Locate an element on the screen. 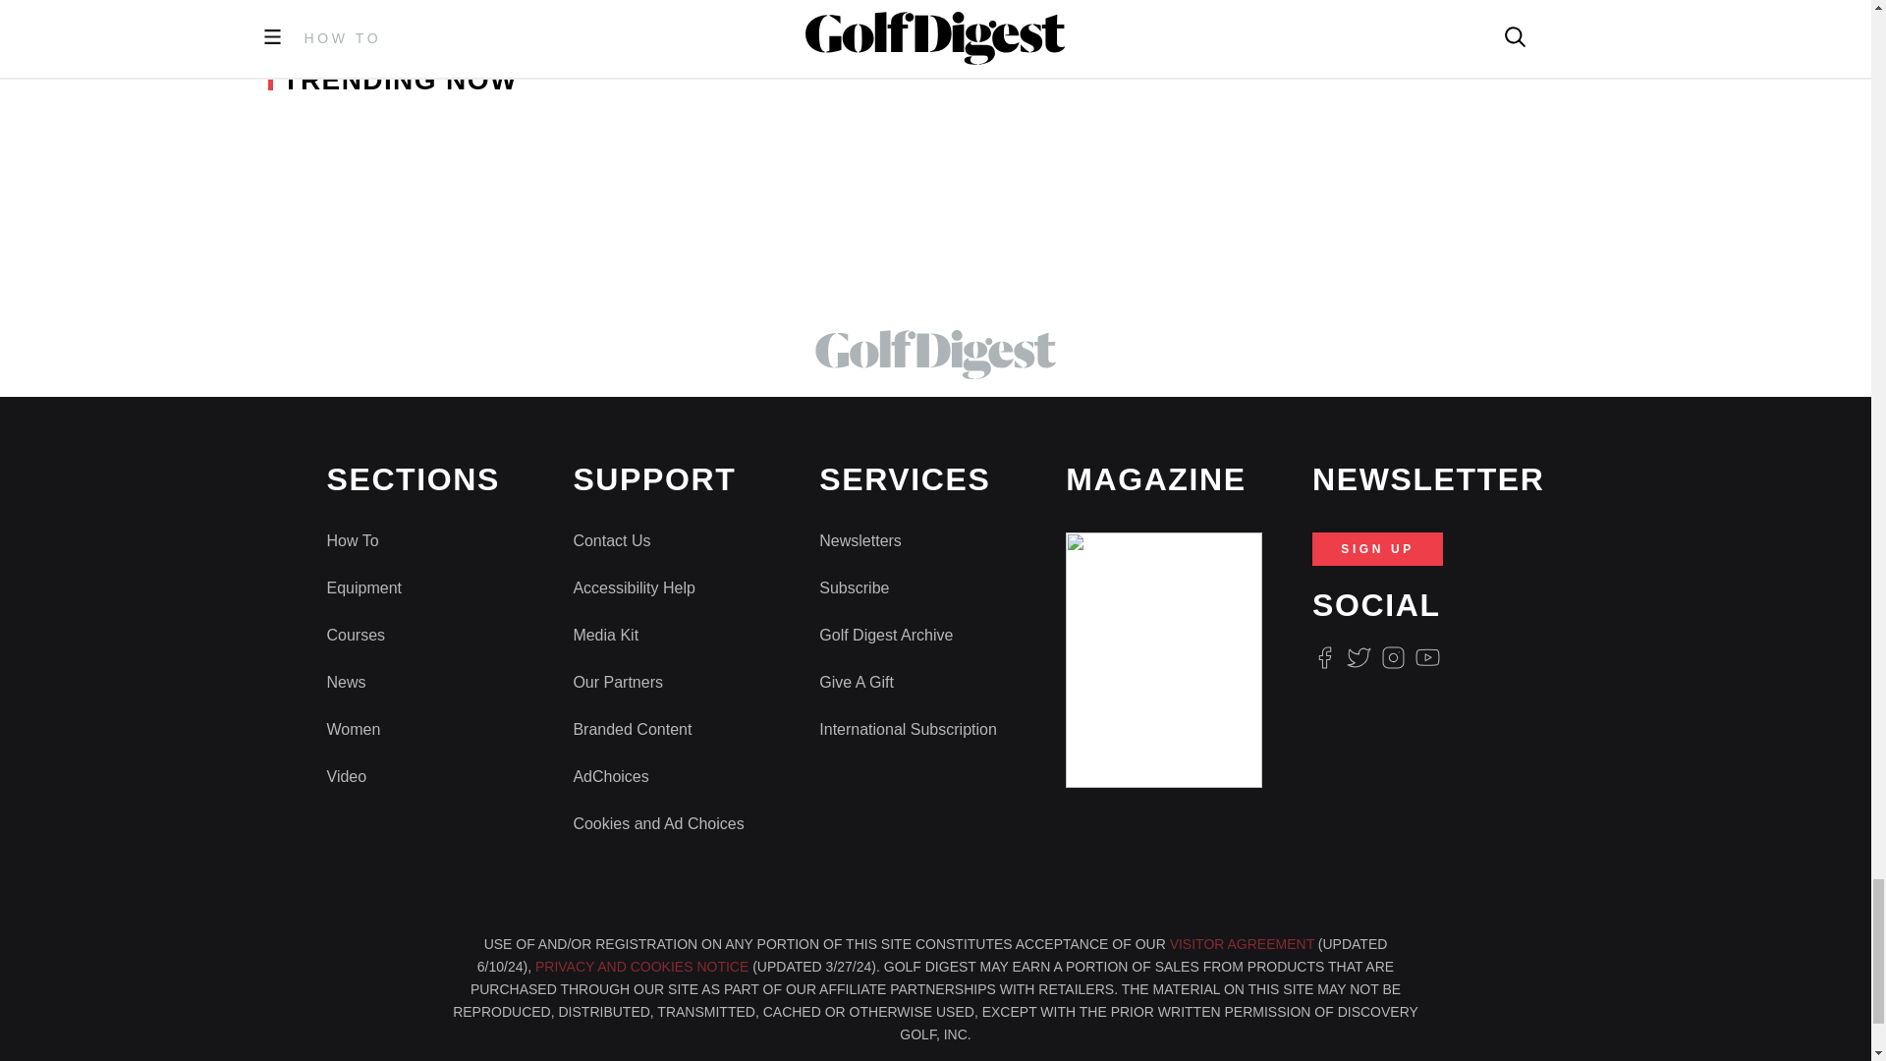 This screenshot has height=1061, width=1886. Twitter Logo is located at coordinates (1358, 656).